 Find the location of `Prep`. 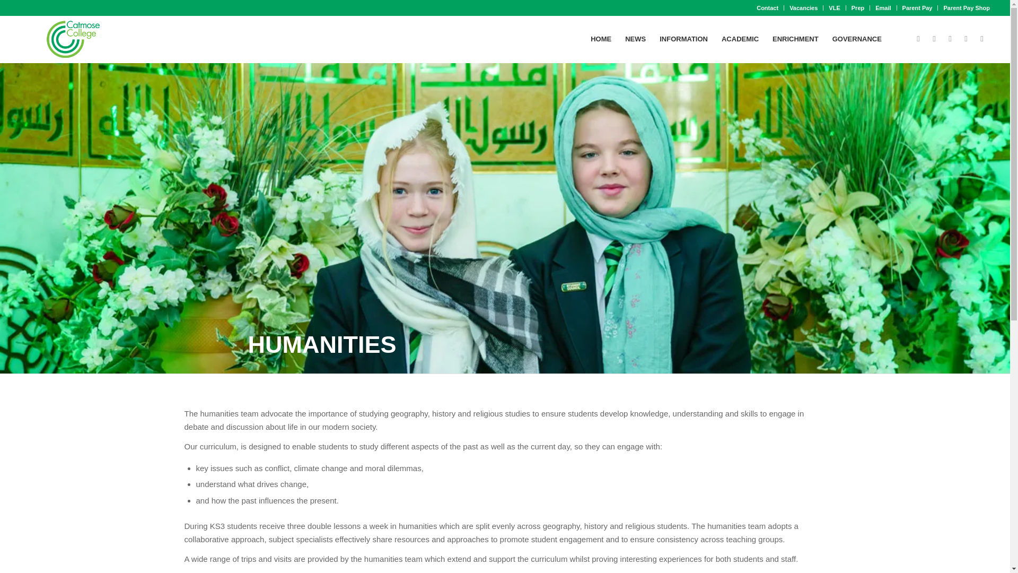

Prep is located at coordinates (858, 8).